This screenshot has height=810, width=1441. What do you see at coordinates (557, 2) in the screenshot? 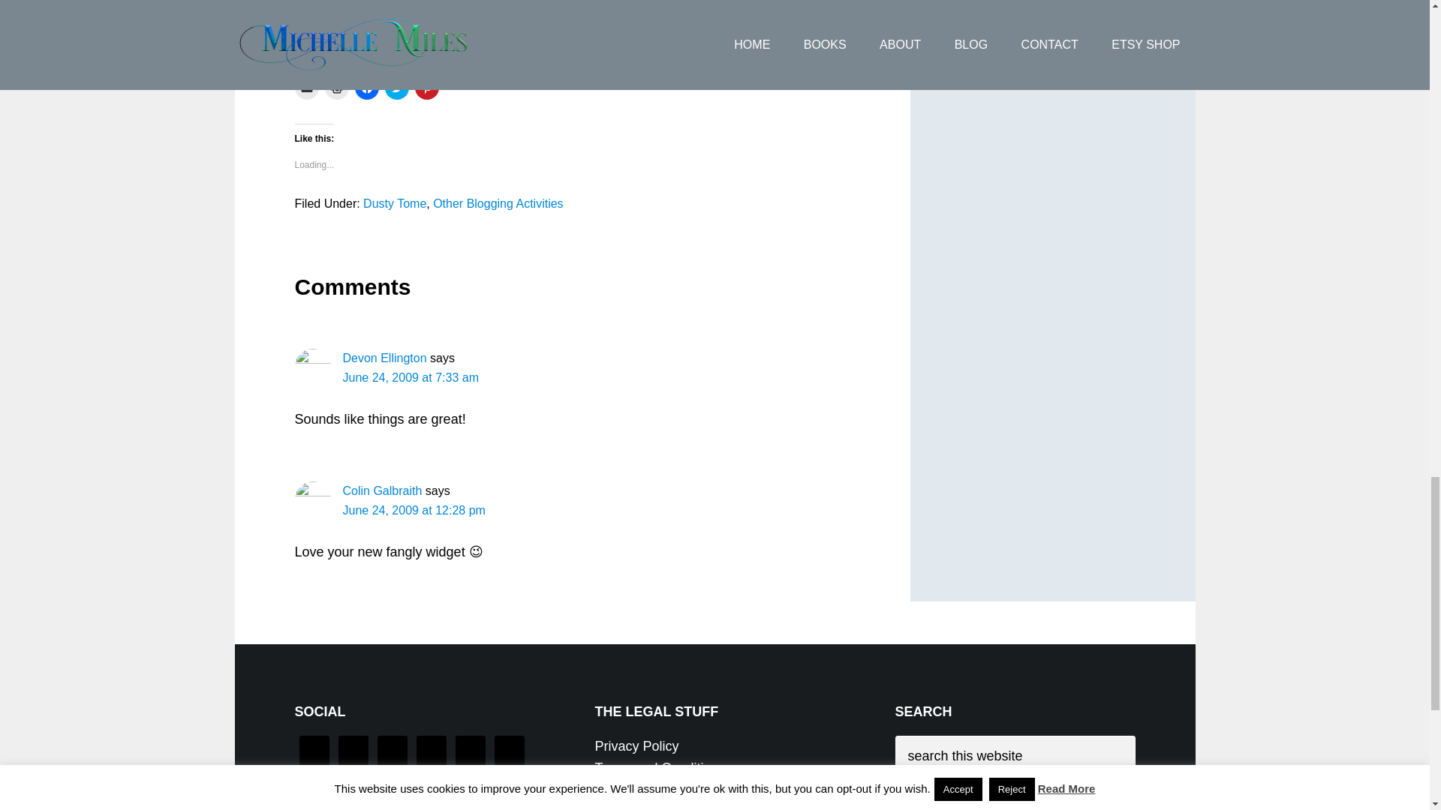
I see `Del.icio.us` at bounding box center [557, 2].